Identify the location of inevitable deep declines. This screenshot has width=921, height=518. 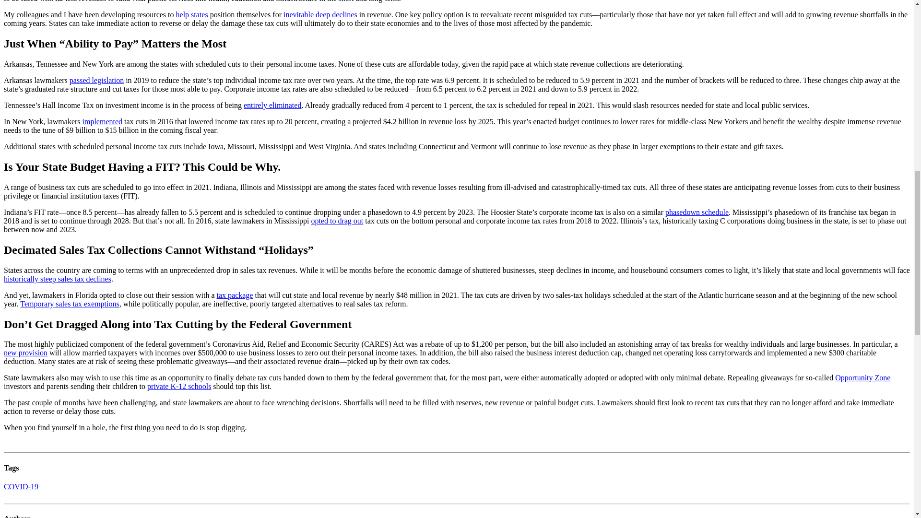
(320, 14).